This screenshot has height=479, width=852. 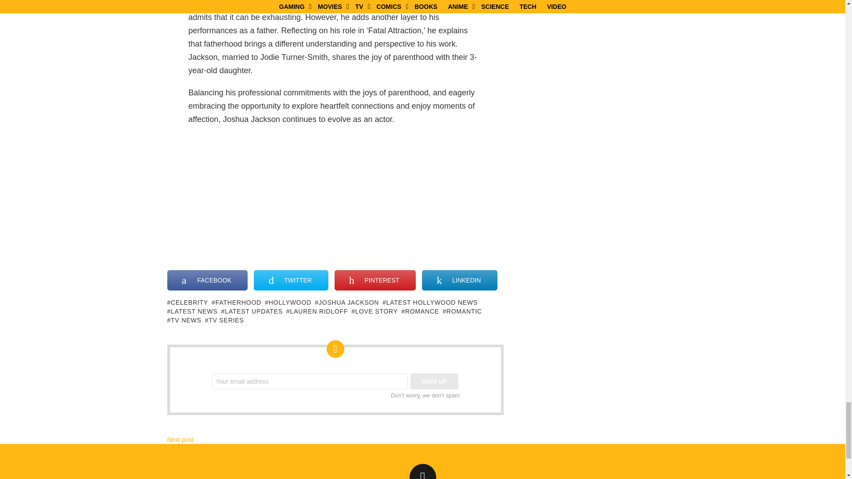 What do you see at coordinates (434, 381) in the screenshot?
I see `Sign up` at bounding box center [434, 381].